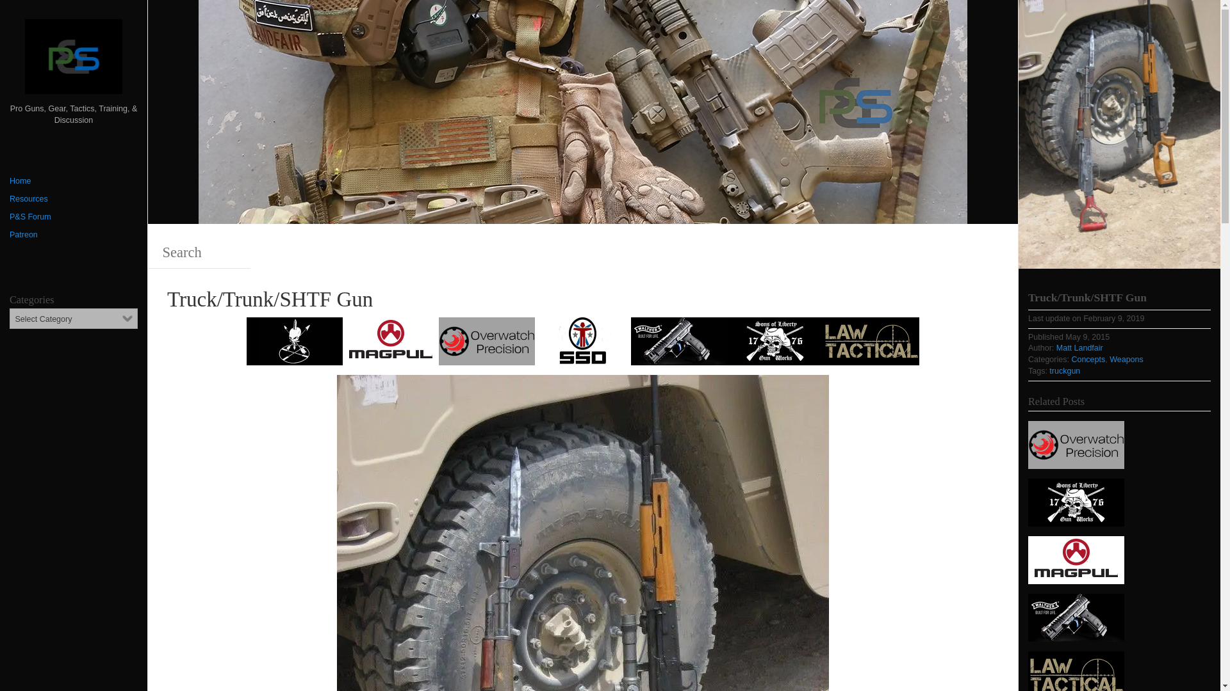  What do you see at coordinates (1080, 347) in the screenshot?
I see `Posts by Matt Landfair` at bounding box center [1080, 347].